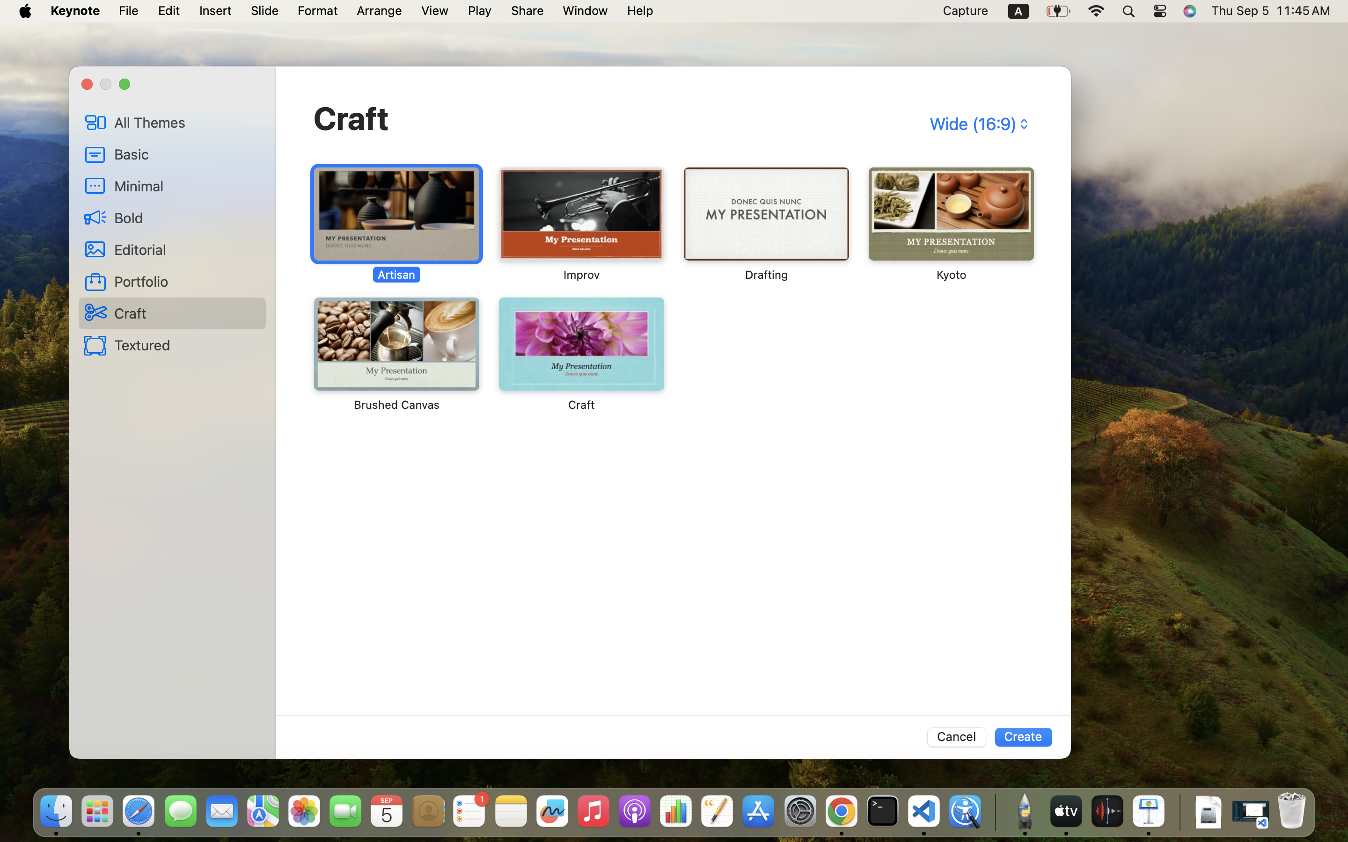  I want to click on ‎⁨Brushed Canvas⁩, so click(396, 355).